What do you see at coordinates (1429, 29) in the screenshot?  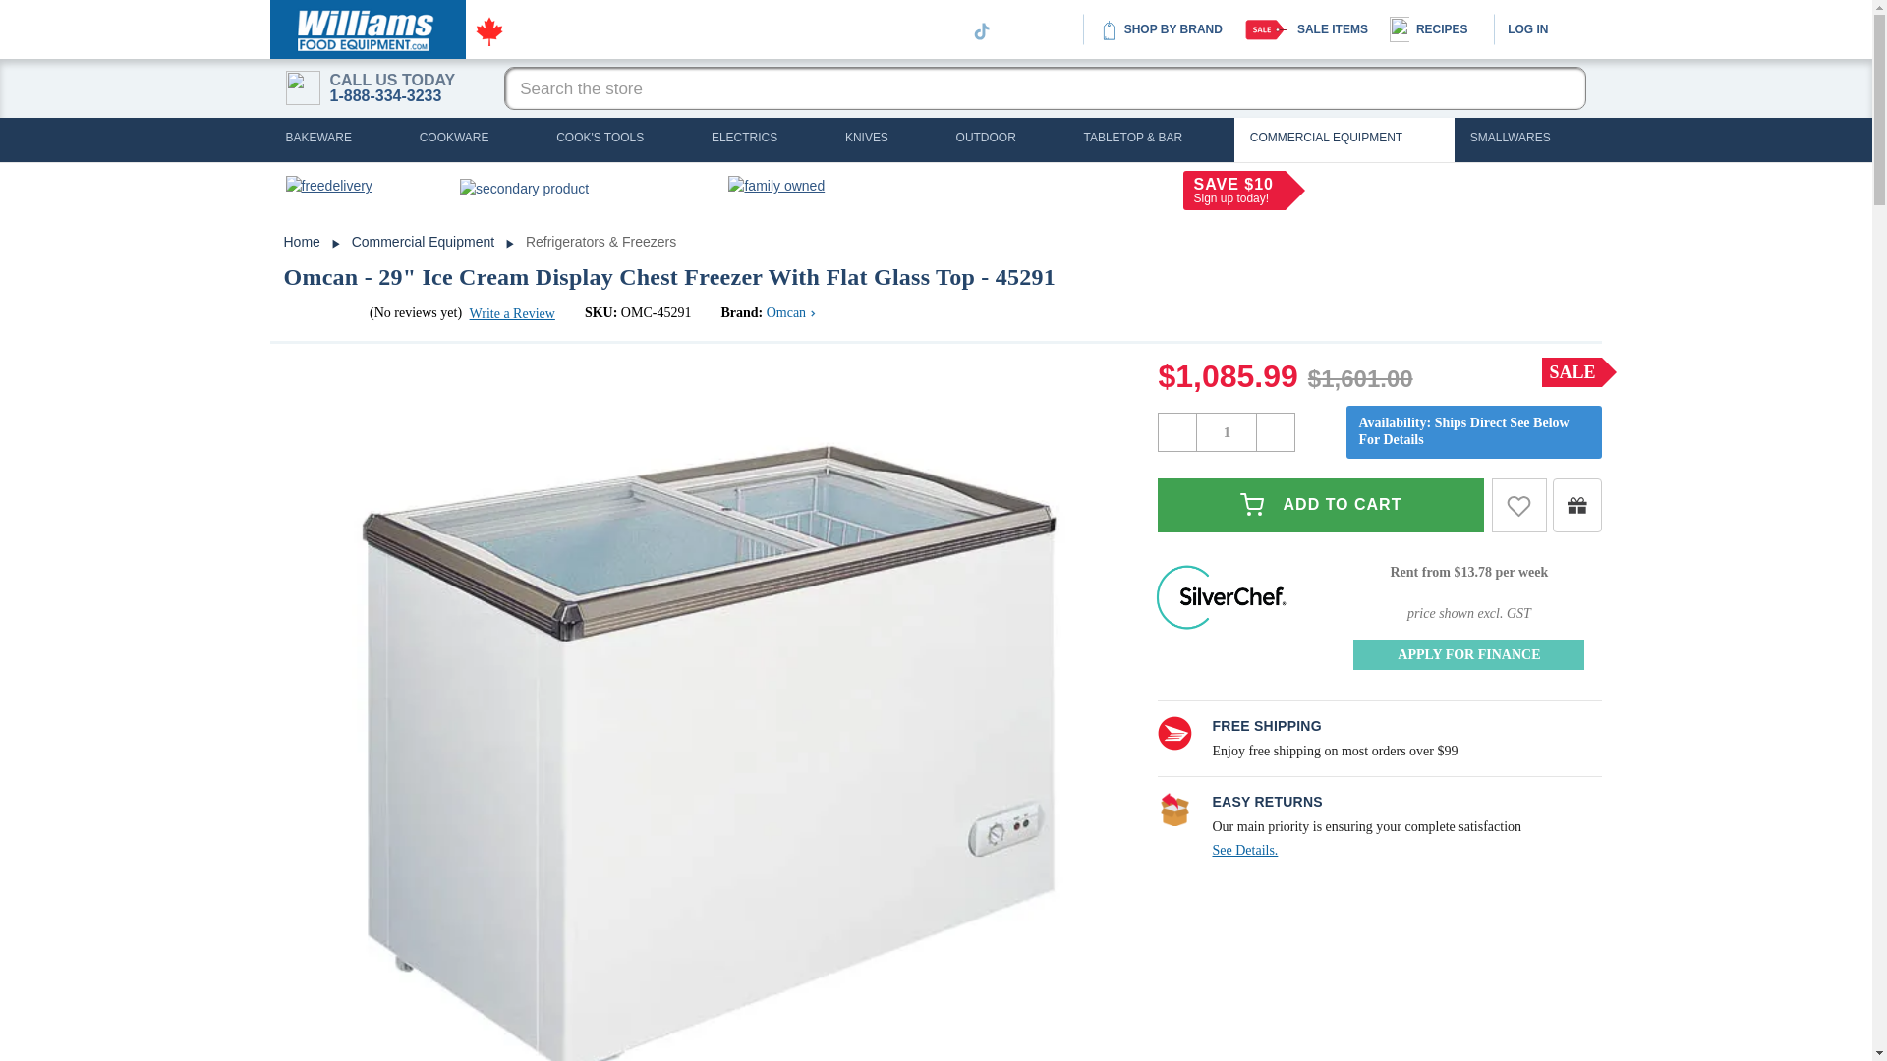 I see `RECIPES` at bounding box center [1429, 29].